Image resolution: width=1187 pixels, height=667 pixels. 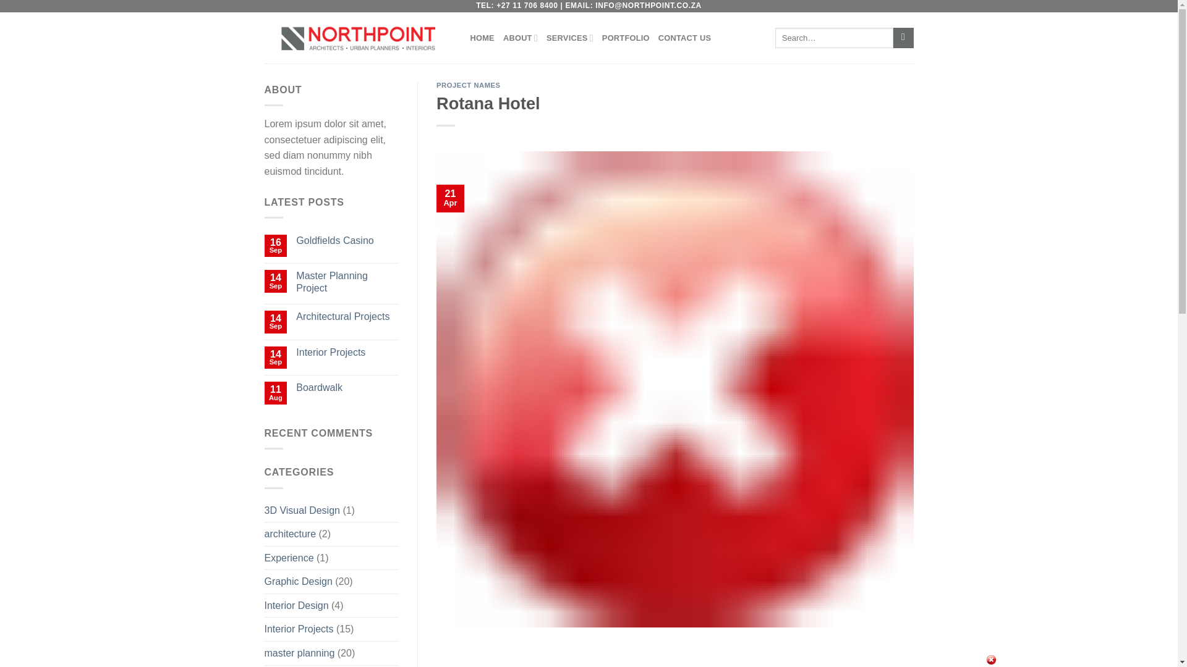 What do you see at coordinates (302, 510) in the screenshot?
I see `3D Visual Design` at bounding box center [302, 510].